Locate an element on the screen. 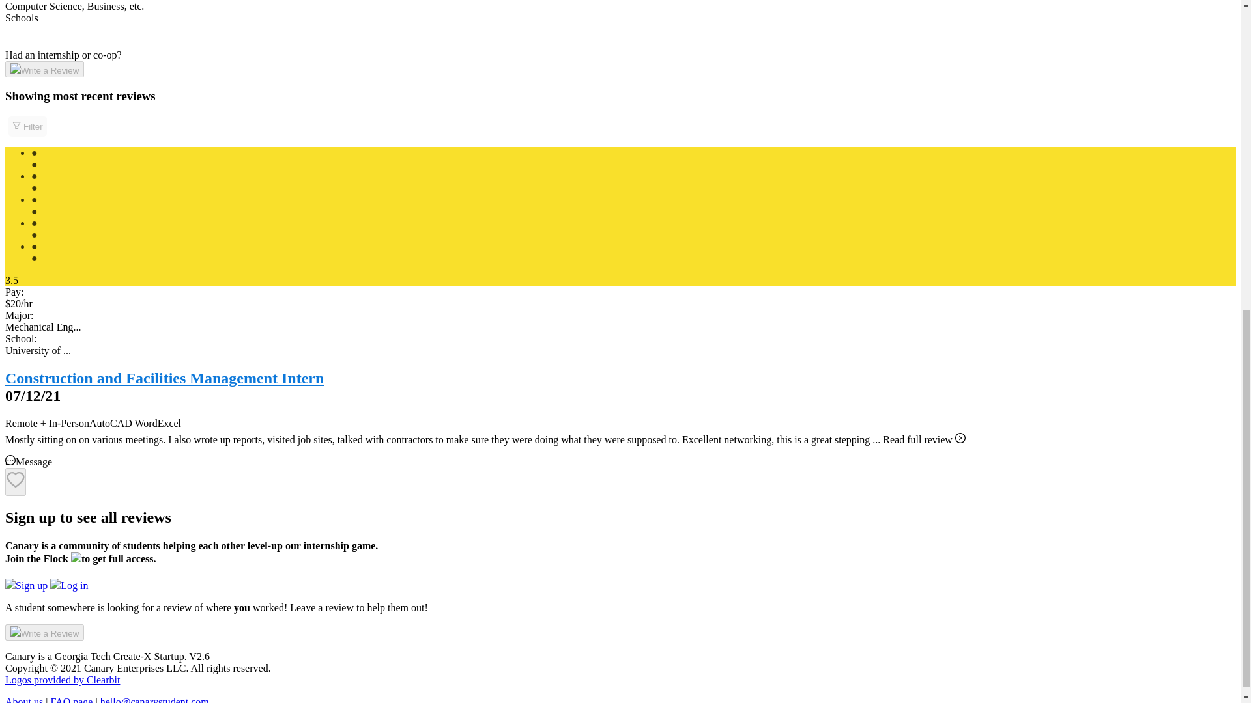 The height and width of the screenshot is (703, 1251). Sign up is located at coordinates (27, 586).